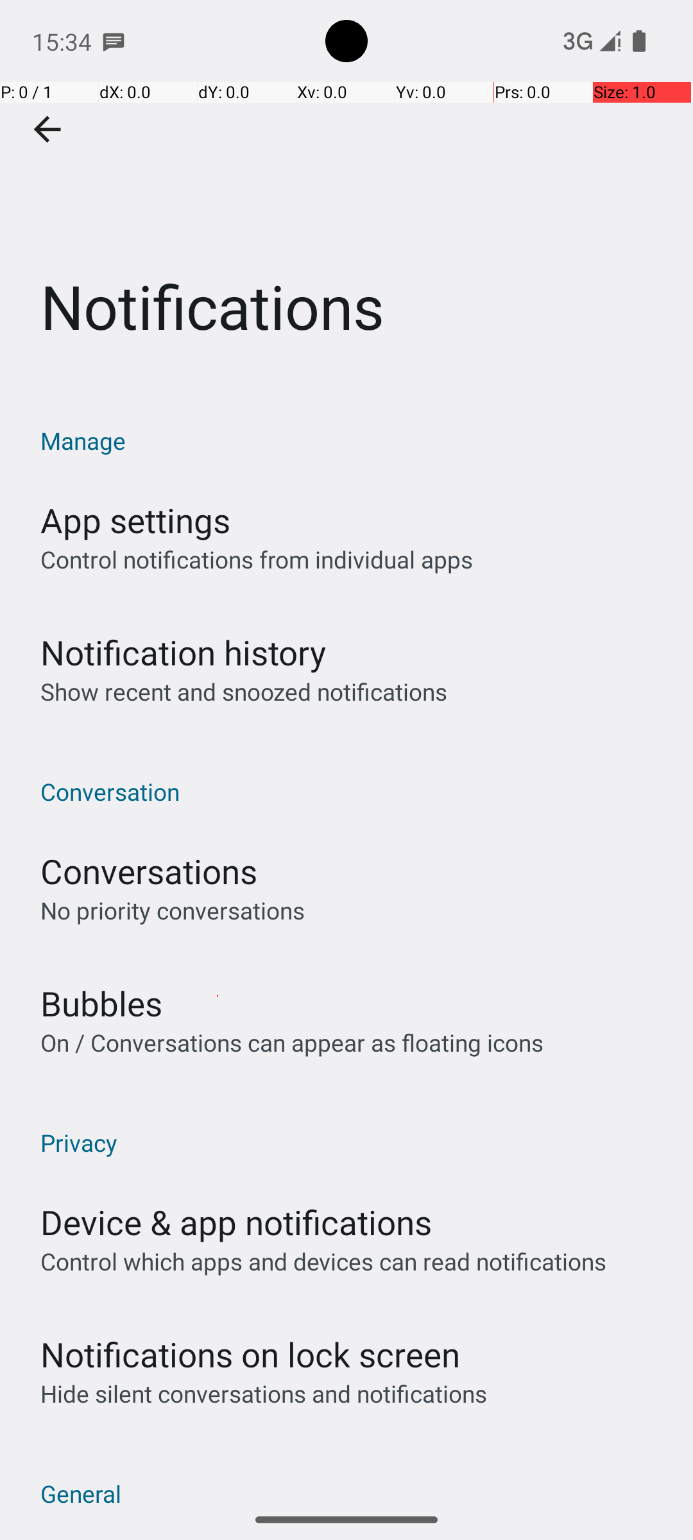  What do you see at coordinates (236, 1222) in the screenshot?
I see `Device & app notifications` at bounding box center [236, 1222].